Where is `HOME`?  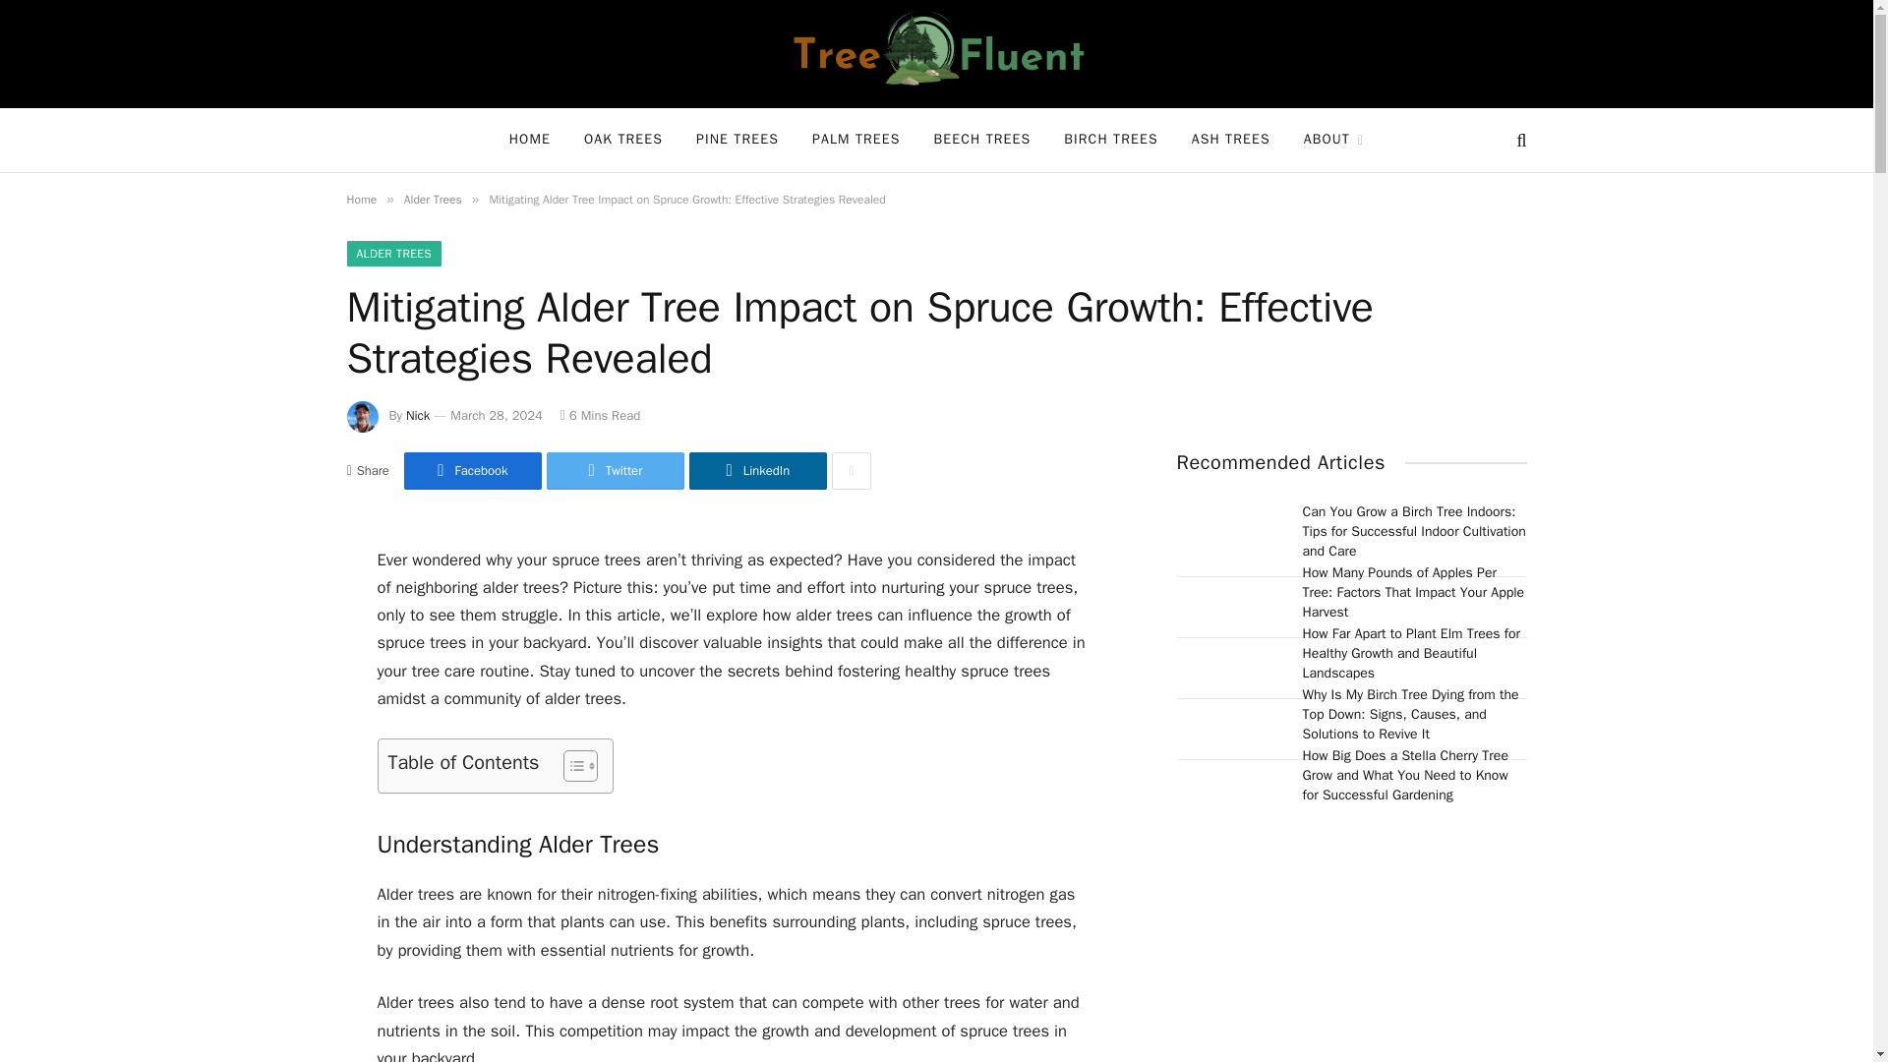
HOME is located at coordinates (530, 140).